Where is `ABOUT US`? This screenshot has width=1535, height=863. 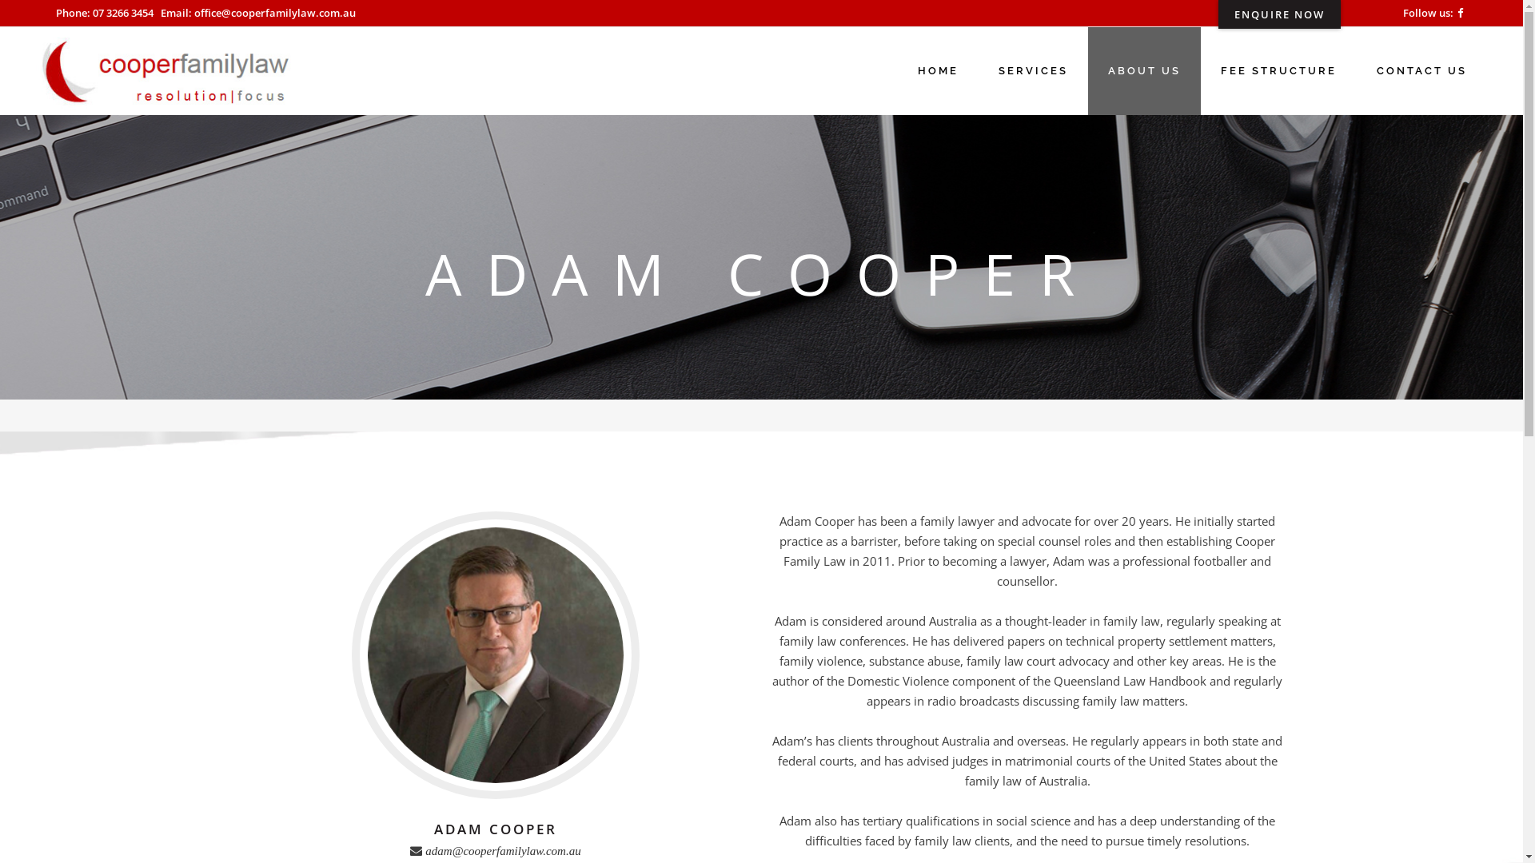 ABOUT US is located at coordinates (1145, 71).